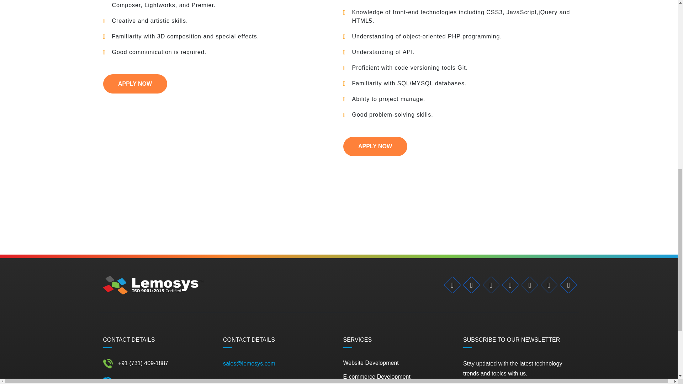 The height and width of the screenshot is (384, 683). I want to click on instagram, so click(508, 282).